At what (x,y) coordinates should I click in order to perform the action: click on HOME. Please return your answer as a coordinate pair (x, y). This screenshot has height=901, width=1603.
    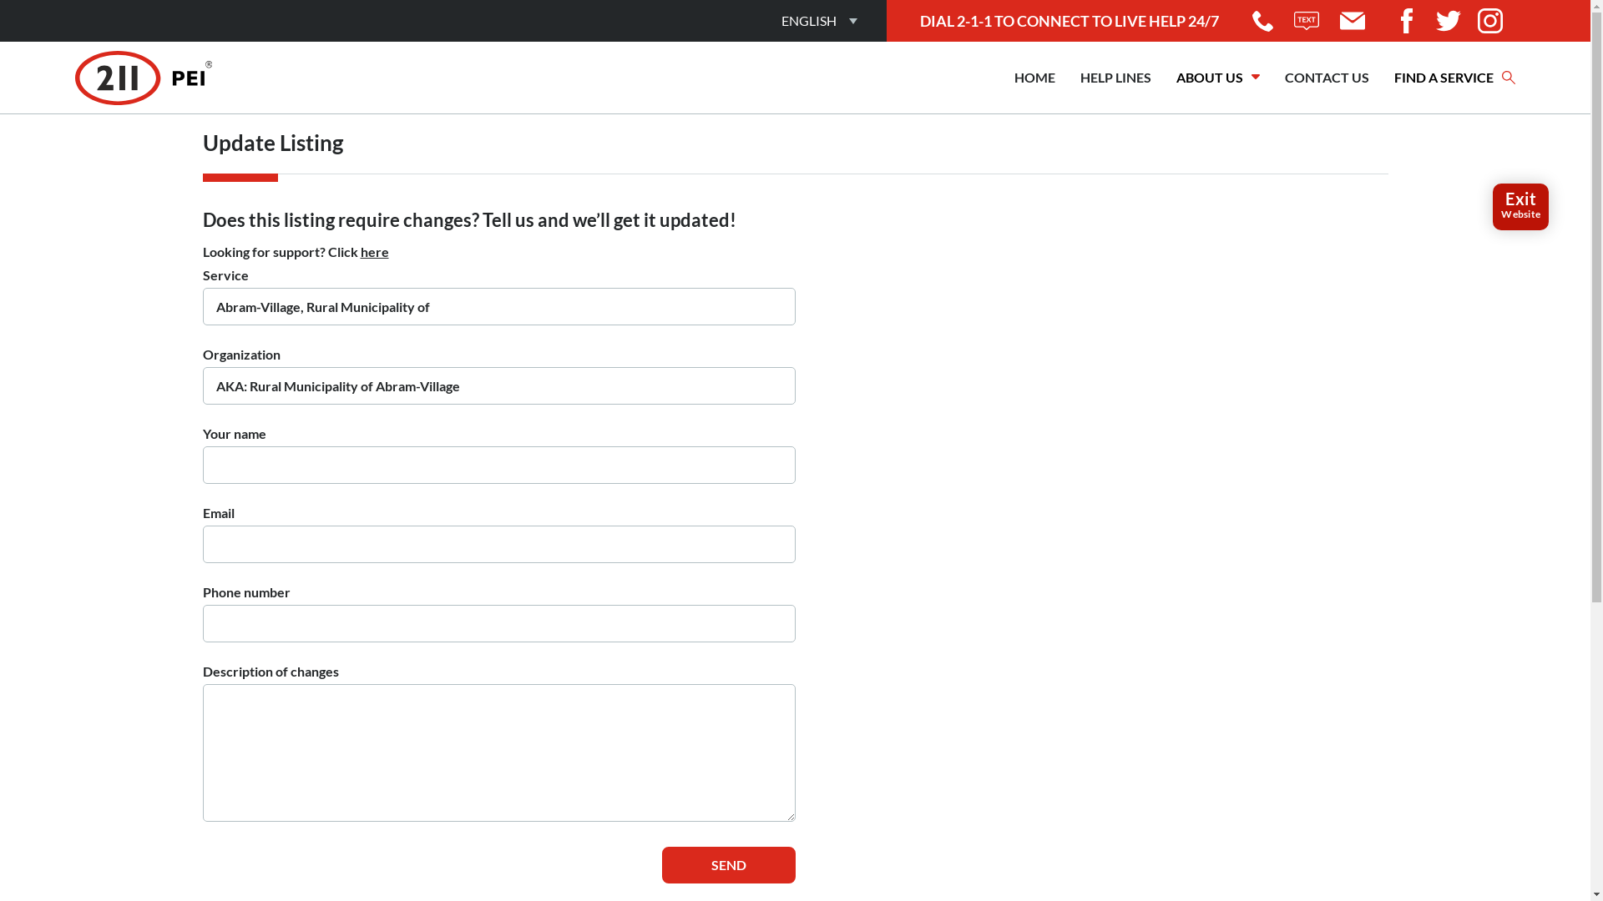
    Looking at the image, I should click on (1035, 78).